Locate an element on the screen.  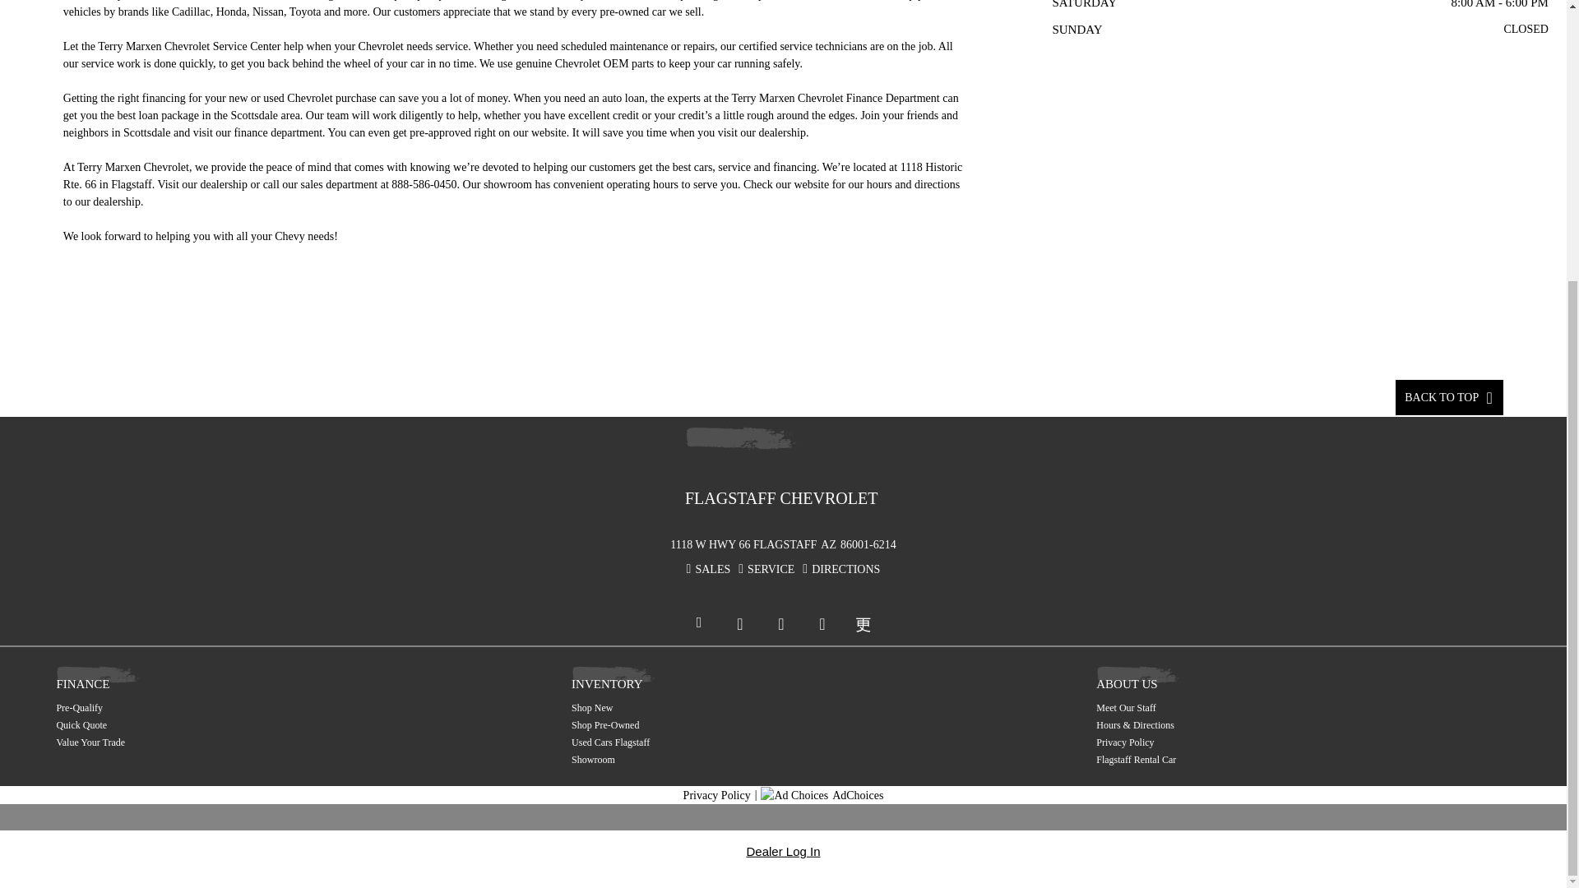
Shop New is located at coordinates (694, 708).